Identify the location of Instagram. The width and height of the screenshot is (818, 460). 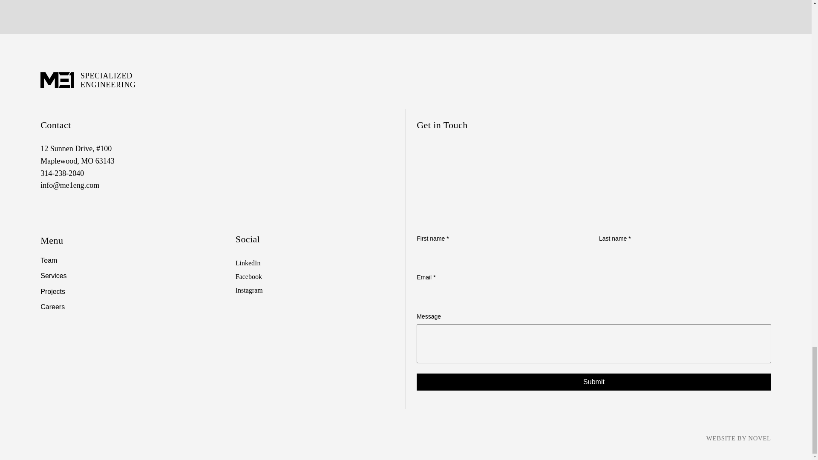
(249, 290).